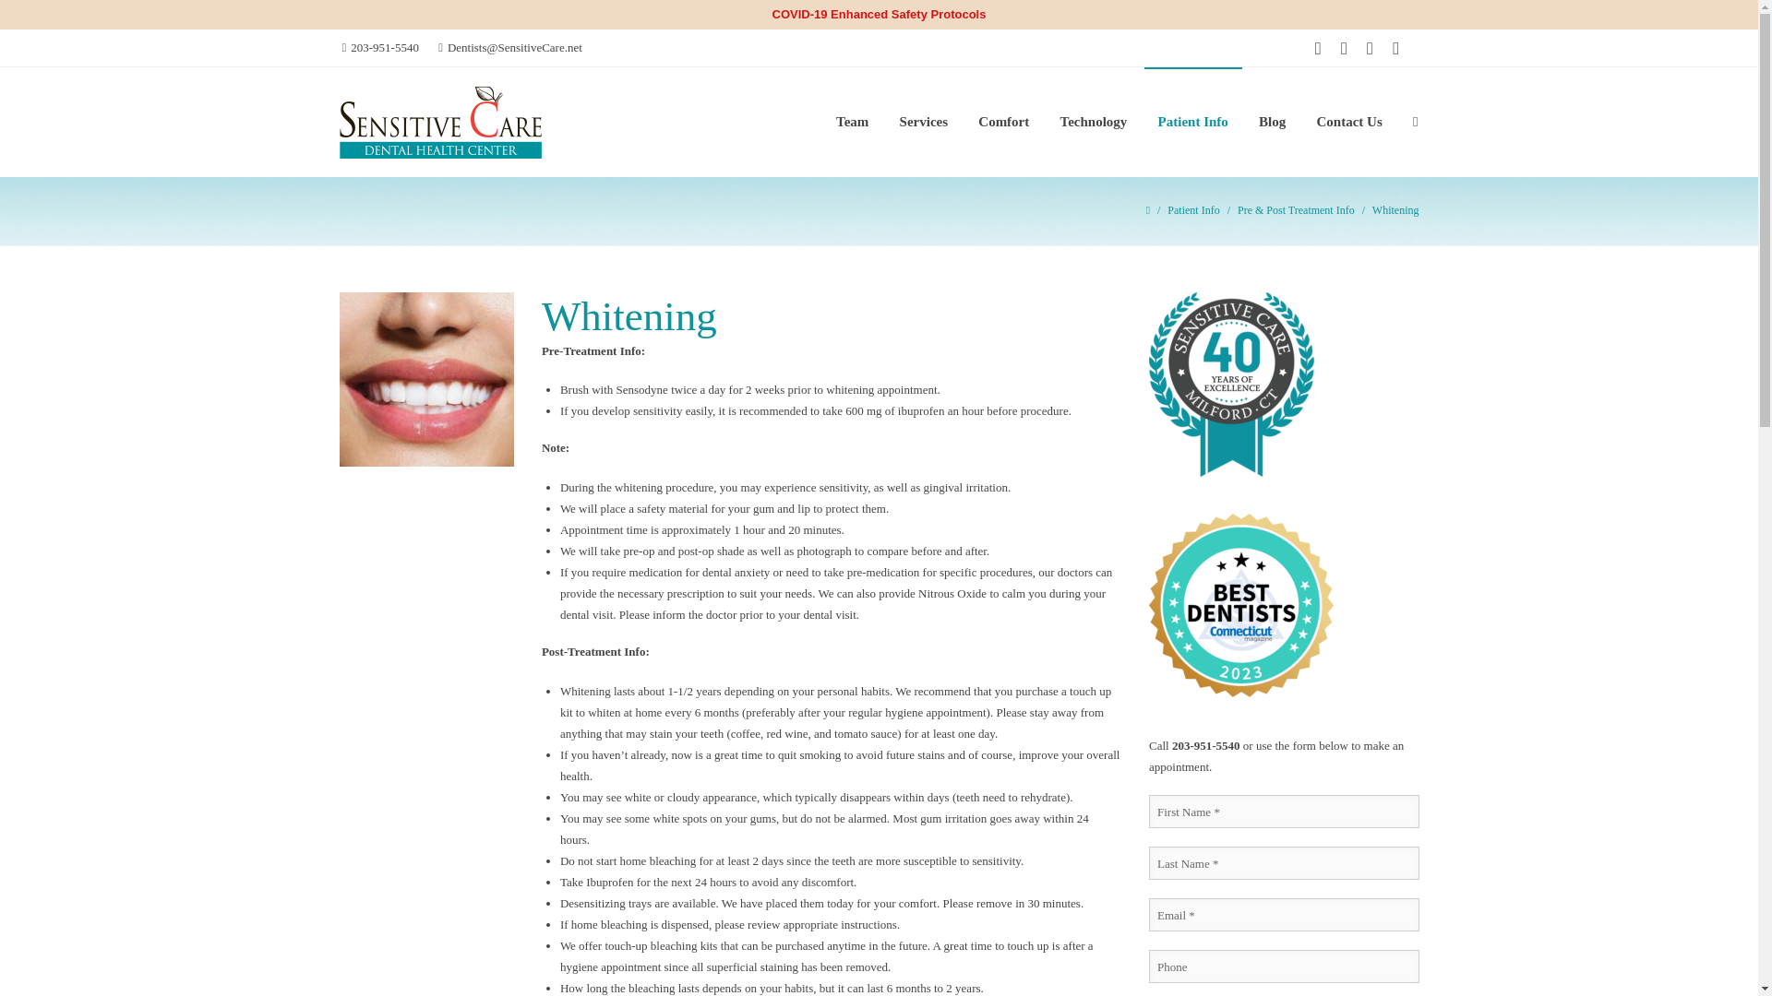 This screenshot has width=1772, height=996. Describe the element at coordinates (380, 48) in the screenshot. I see `203-951-5540` at that location.